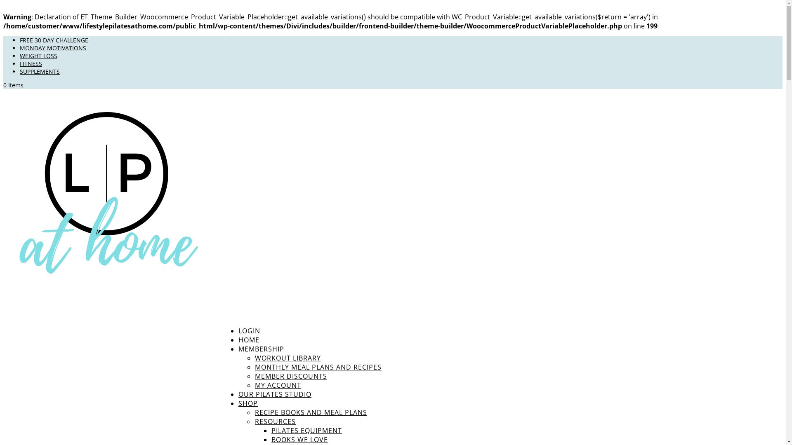 Image resolution: width=792 pixels, height=445 pixels. Describe the element at coordinates (278, 385) in the screenshot. I see `MY ACCOUNT` at that location.